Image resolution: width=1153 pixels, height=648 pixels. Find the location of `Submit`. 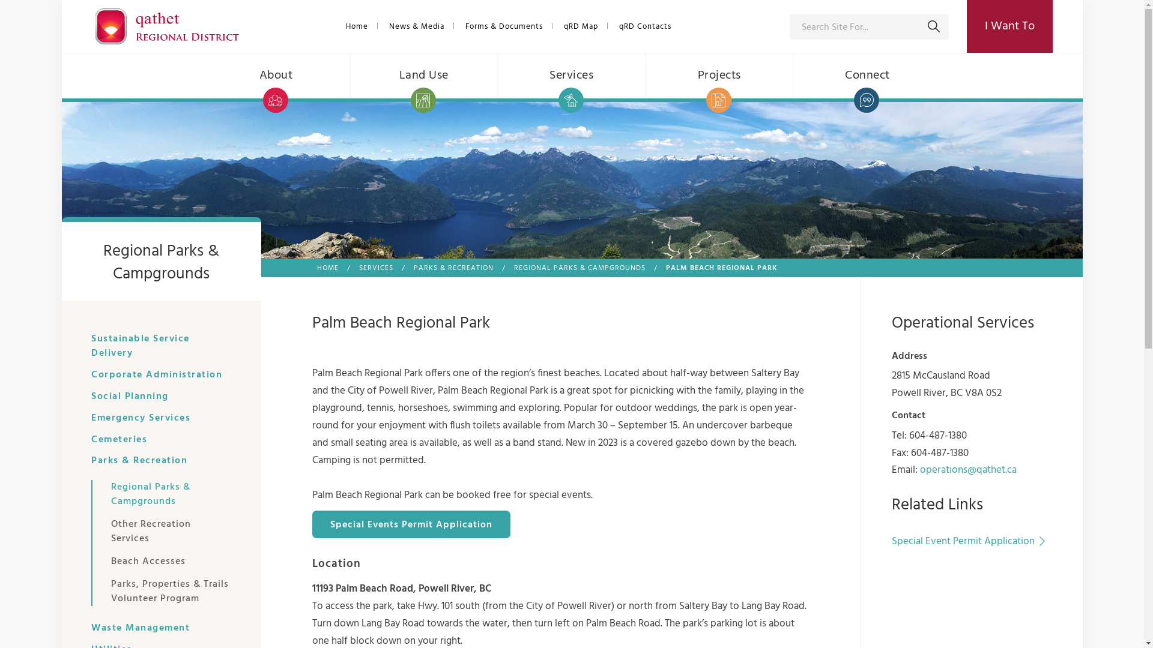

Submit is located at coordinates (934, 26).